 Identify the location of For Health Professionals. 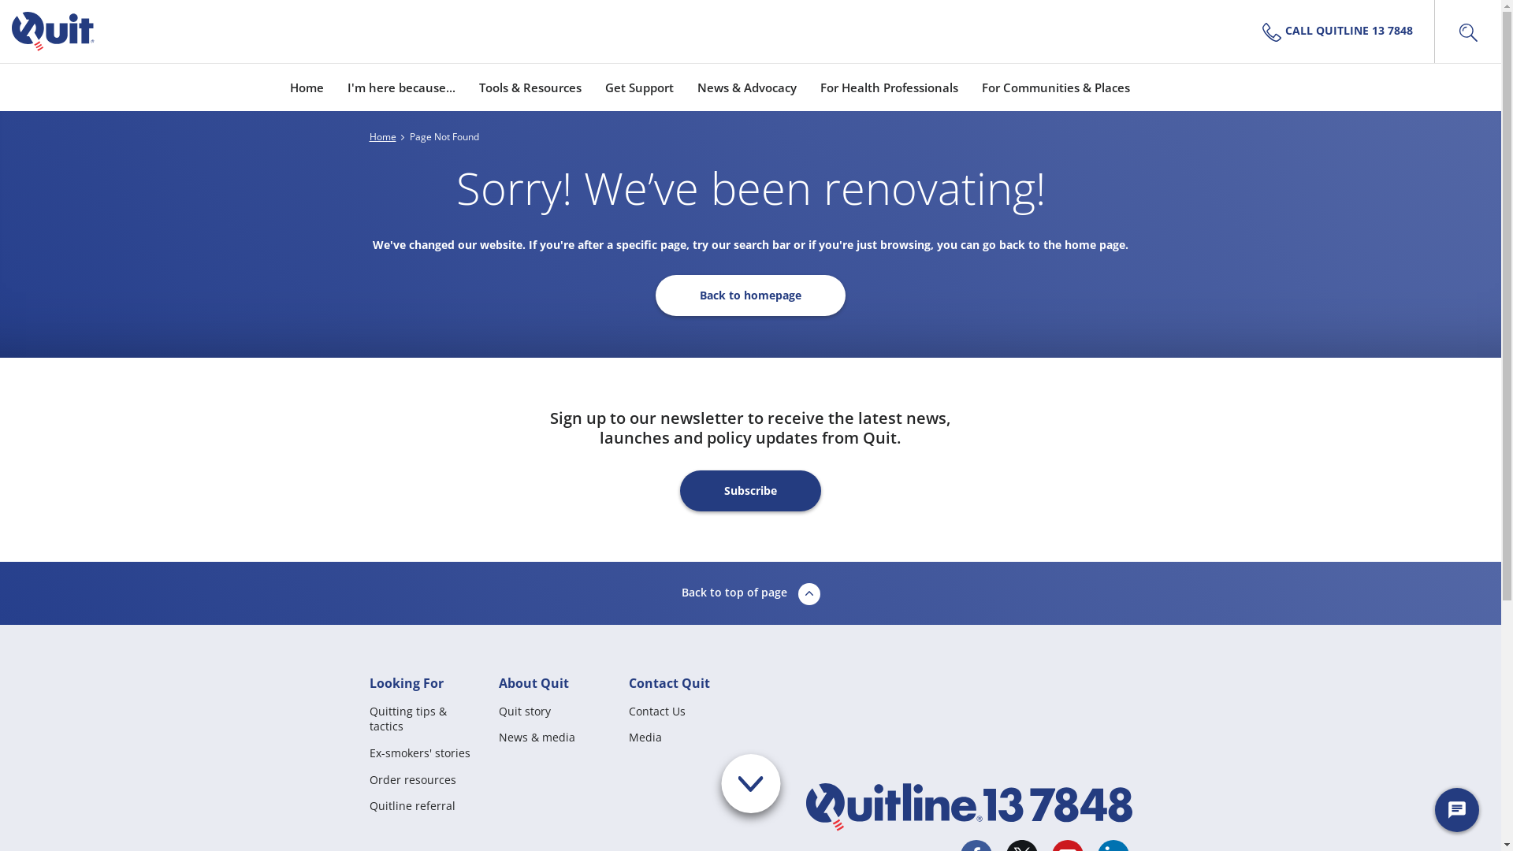
(889, 87).